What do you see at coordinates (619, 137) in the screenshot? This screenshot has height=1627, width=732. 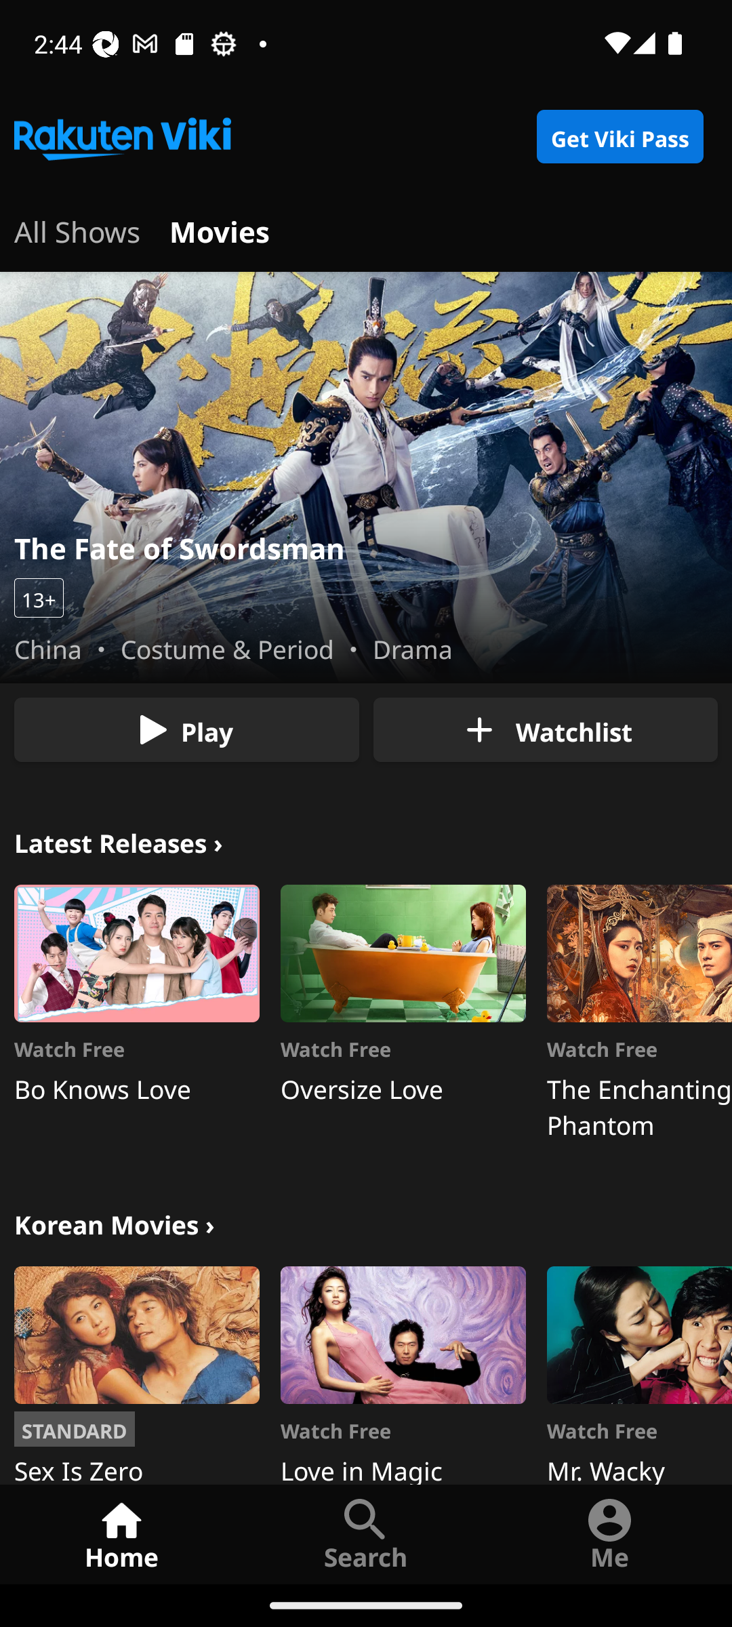 I see `Get Viki Pass` at bounding box center [619, 137].